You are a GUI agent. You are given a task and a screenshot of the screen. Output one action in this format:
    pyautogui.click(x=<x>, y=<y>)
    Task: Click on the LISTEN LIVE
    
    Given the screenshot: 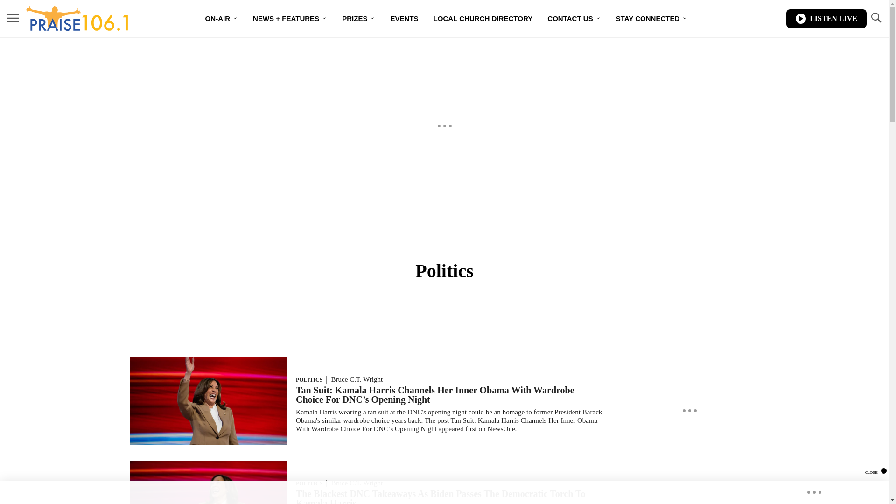 What is the action you would take?
    pyautogui.click(x=826, y=19)
    